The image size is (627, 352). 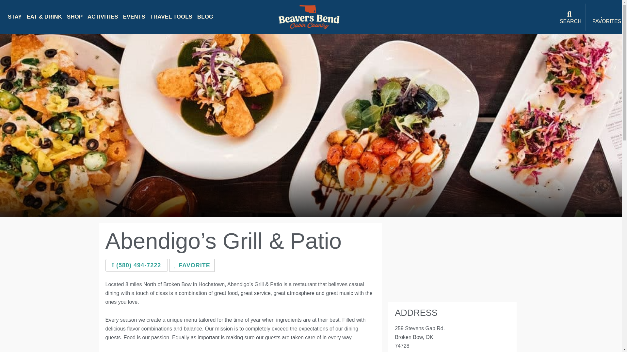 What do you see at coordinates (103, 17) in the screenshot?
I see `ACTIVITIES` at bounding box center [103, 17].